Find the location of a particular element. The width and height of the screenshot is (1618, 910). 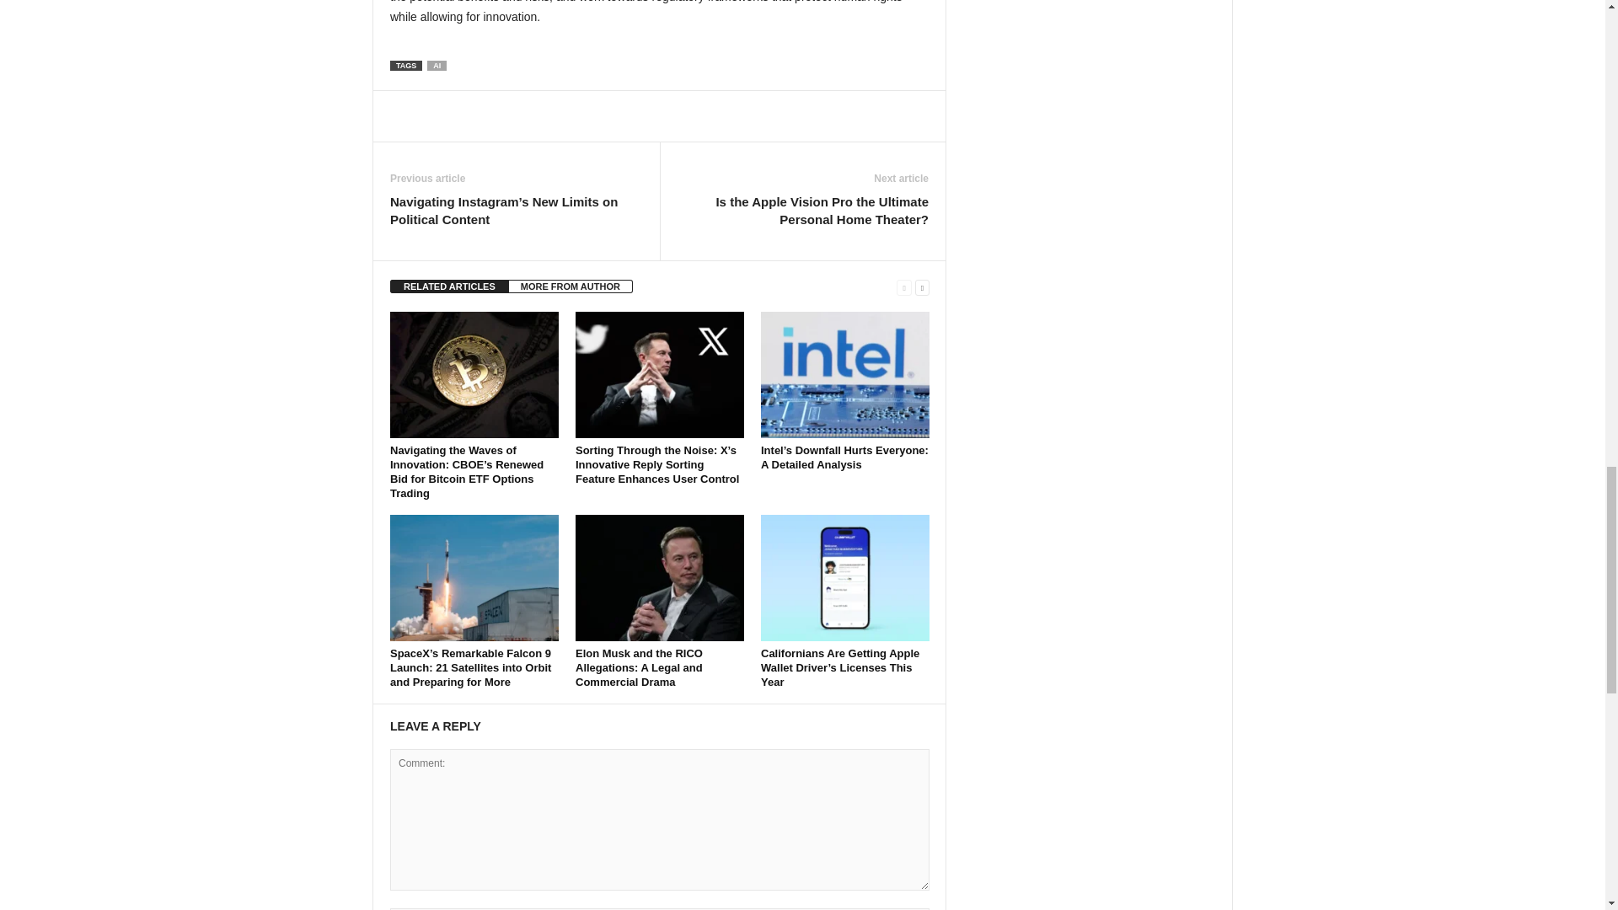

MORE FROM AUTHOR is located at coordinates (571, 286).